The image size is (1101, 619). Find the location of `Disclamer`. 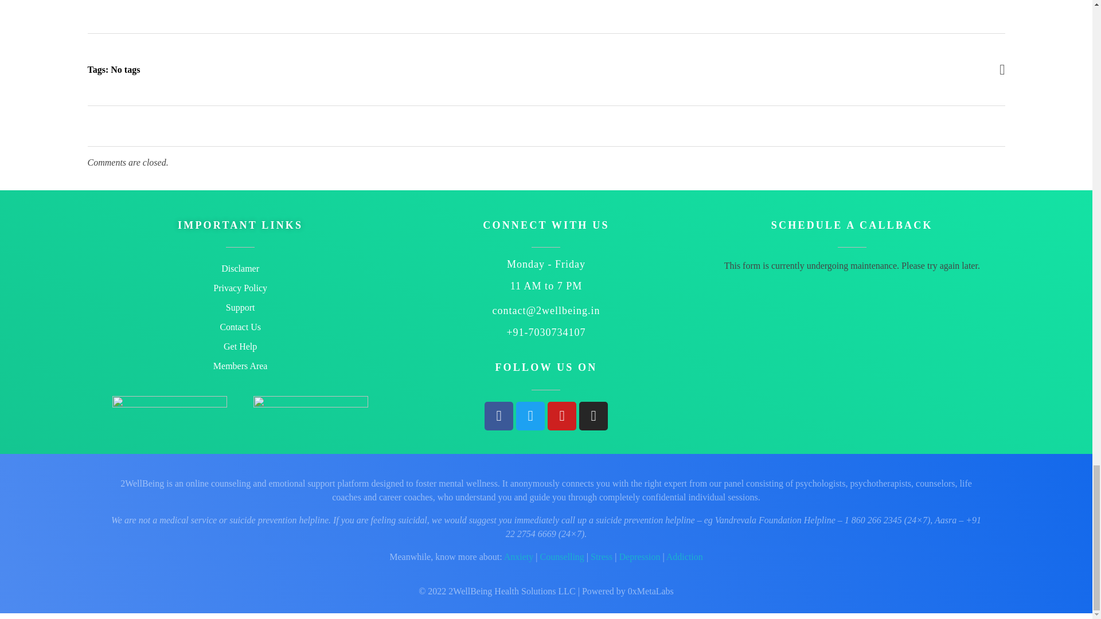

Disclamer is located at coordinates (240, 269).